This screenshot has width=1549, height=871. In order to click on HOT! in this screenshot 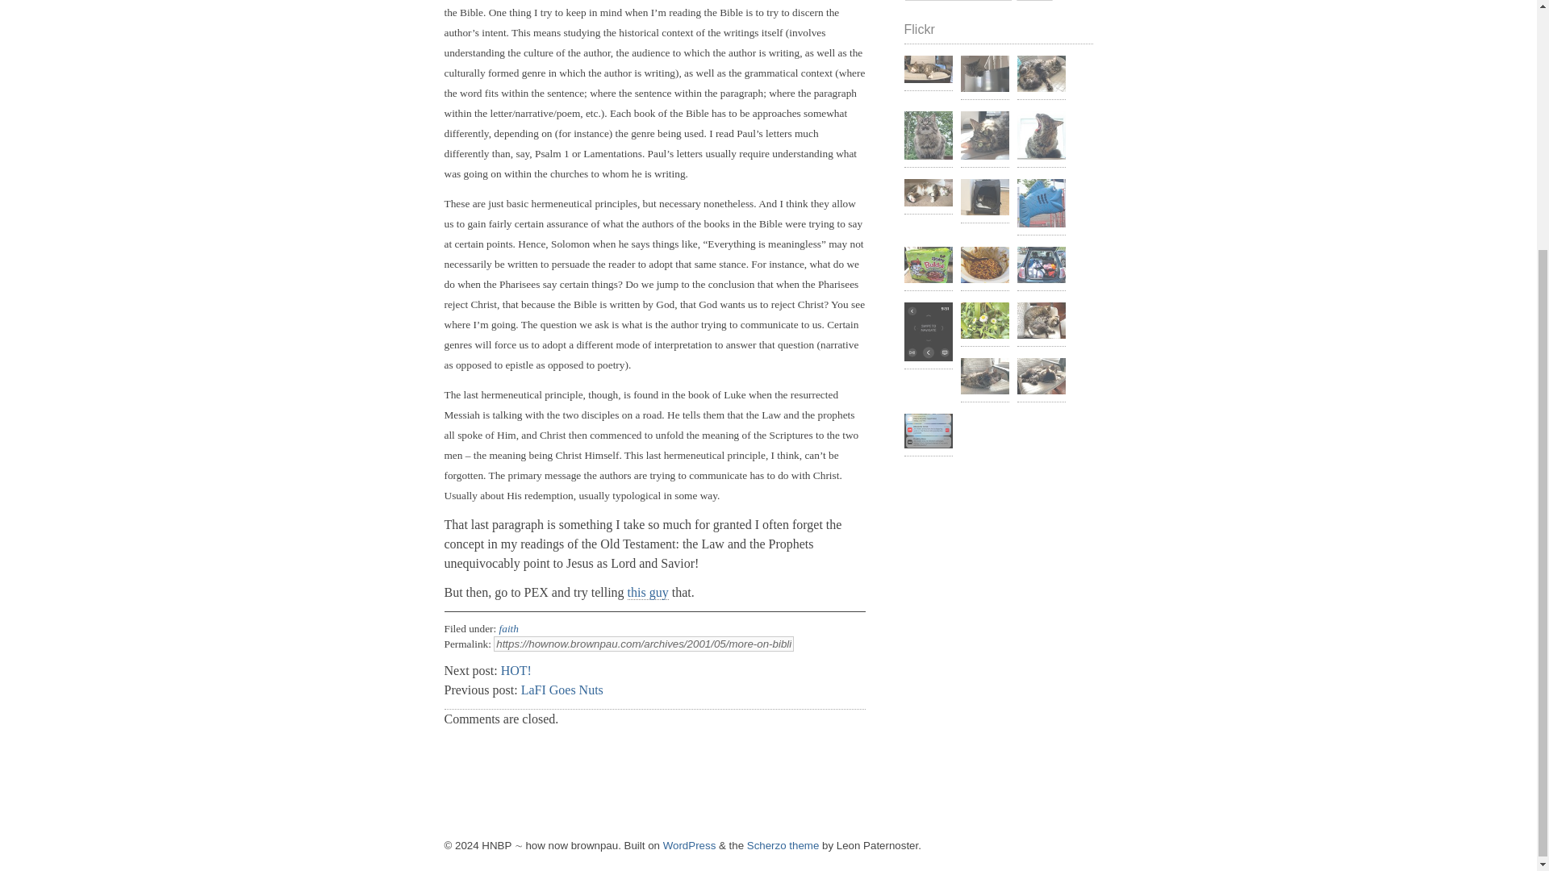, I will do `click(516, 670)`.